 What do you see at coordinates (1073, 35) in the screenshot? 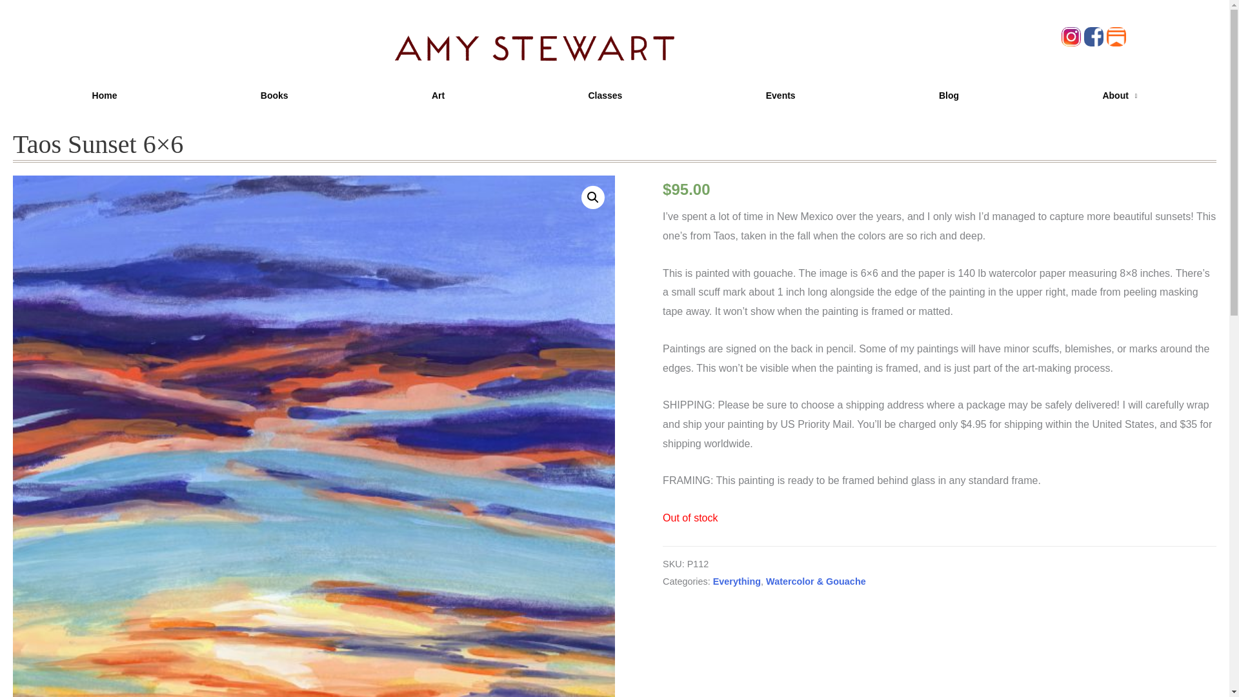
I see `Amy Stewart on Instagram` at bounding box center [1073, 35].